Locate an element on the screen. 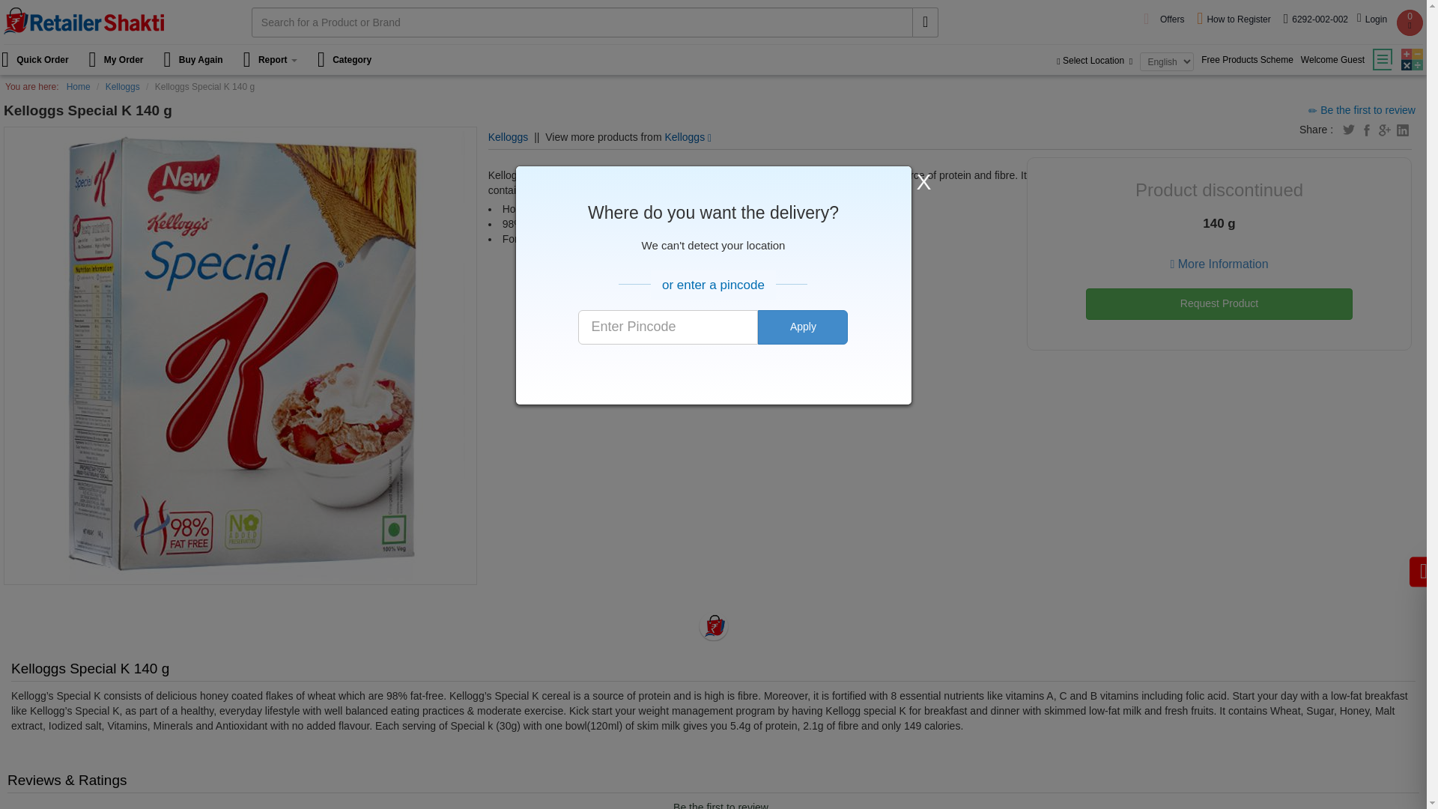 This screenshot has height=809, width=1438.  Select Location   is located at coordinates (1096, 60).